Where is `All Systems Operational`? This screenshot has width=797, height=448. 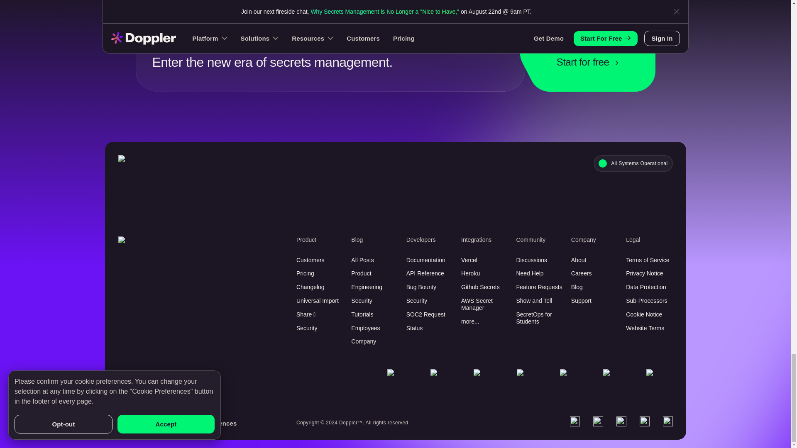 All Systems Operational is located at coordinates (633, 163).